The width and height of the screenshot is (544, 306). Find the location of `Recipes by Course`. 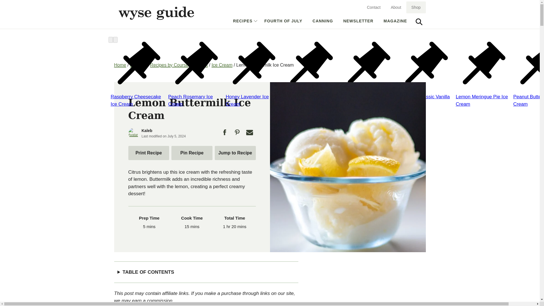

Recipes by Course is located at coordinates (169, 65).